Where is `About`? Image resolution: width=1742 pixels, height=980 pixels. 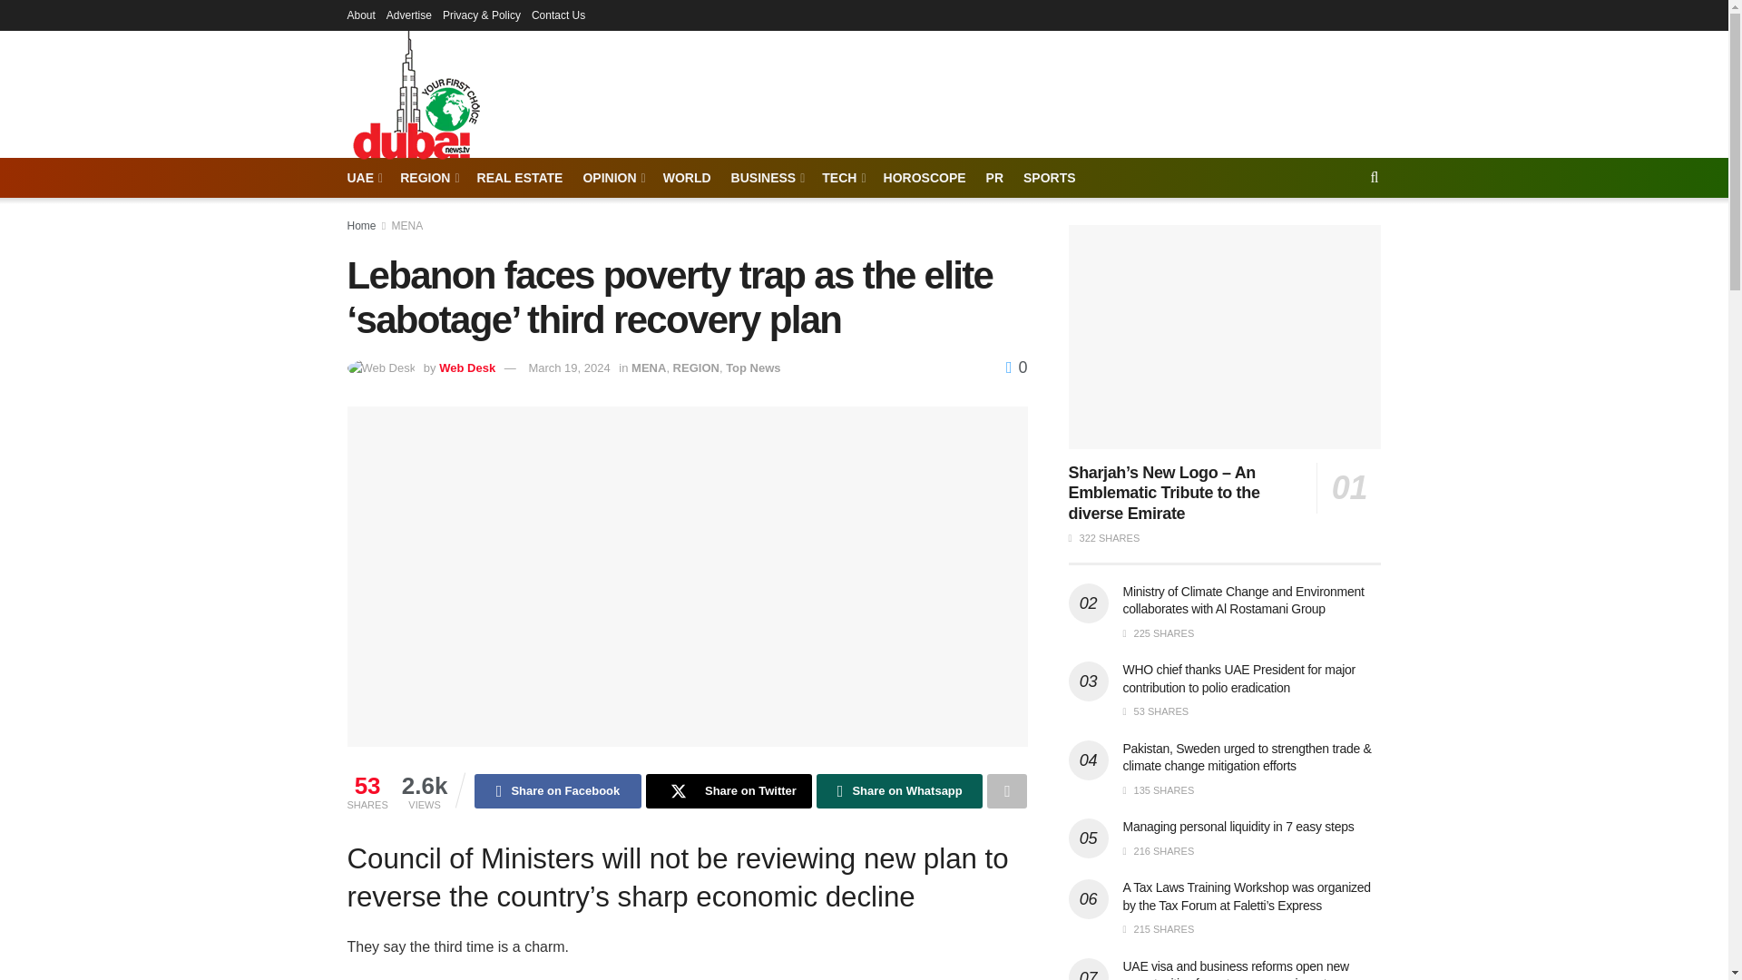
About is located at coordinates (360, 15).